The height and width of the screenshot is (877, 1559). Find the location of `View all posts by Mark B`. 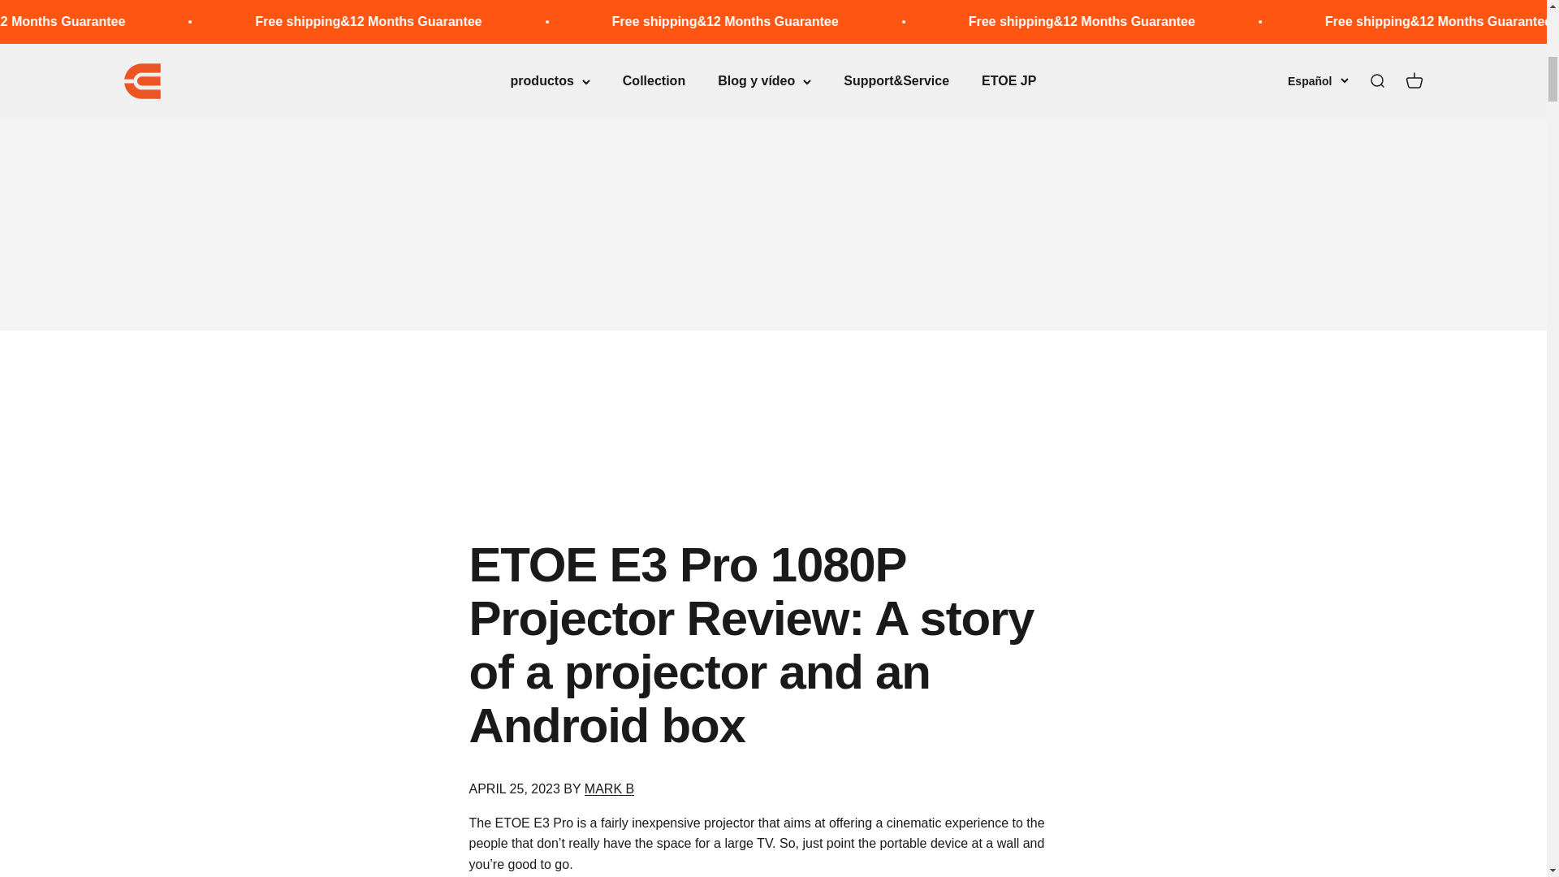

View all posts by Mark B is located at coordinates (609, 788).